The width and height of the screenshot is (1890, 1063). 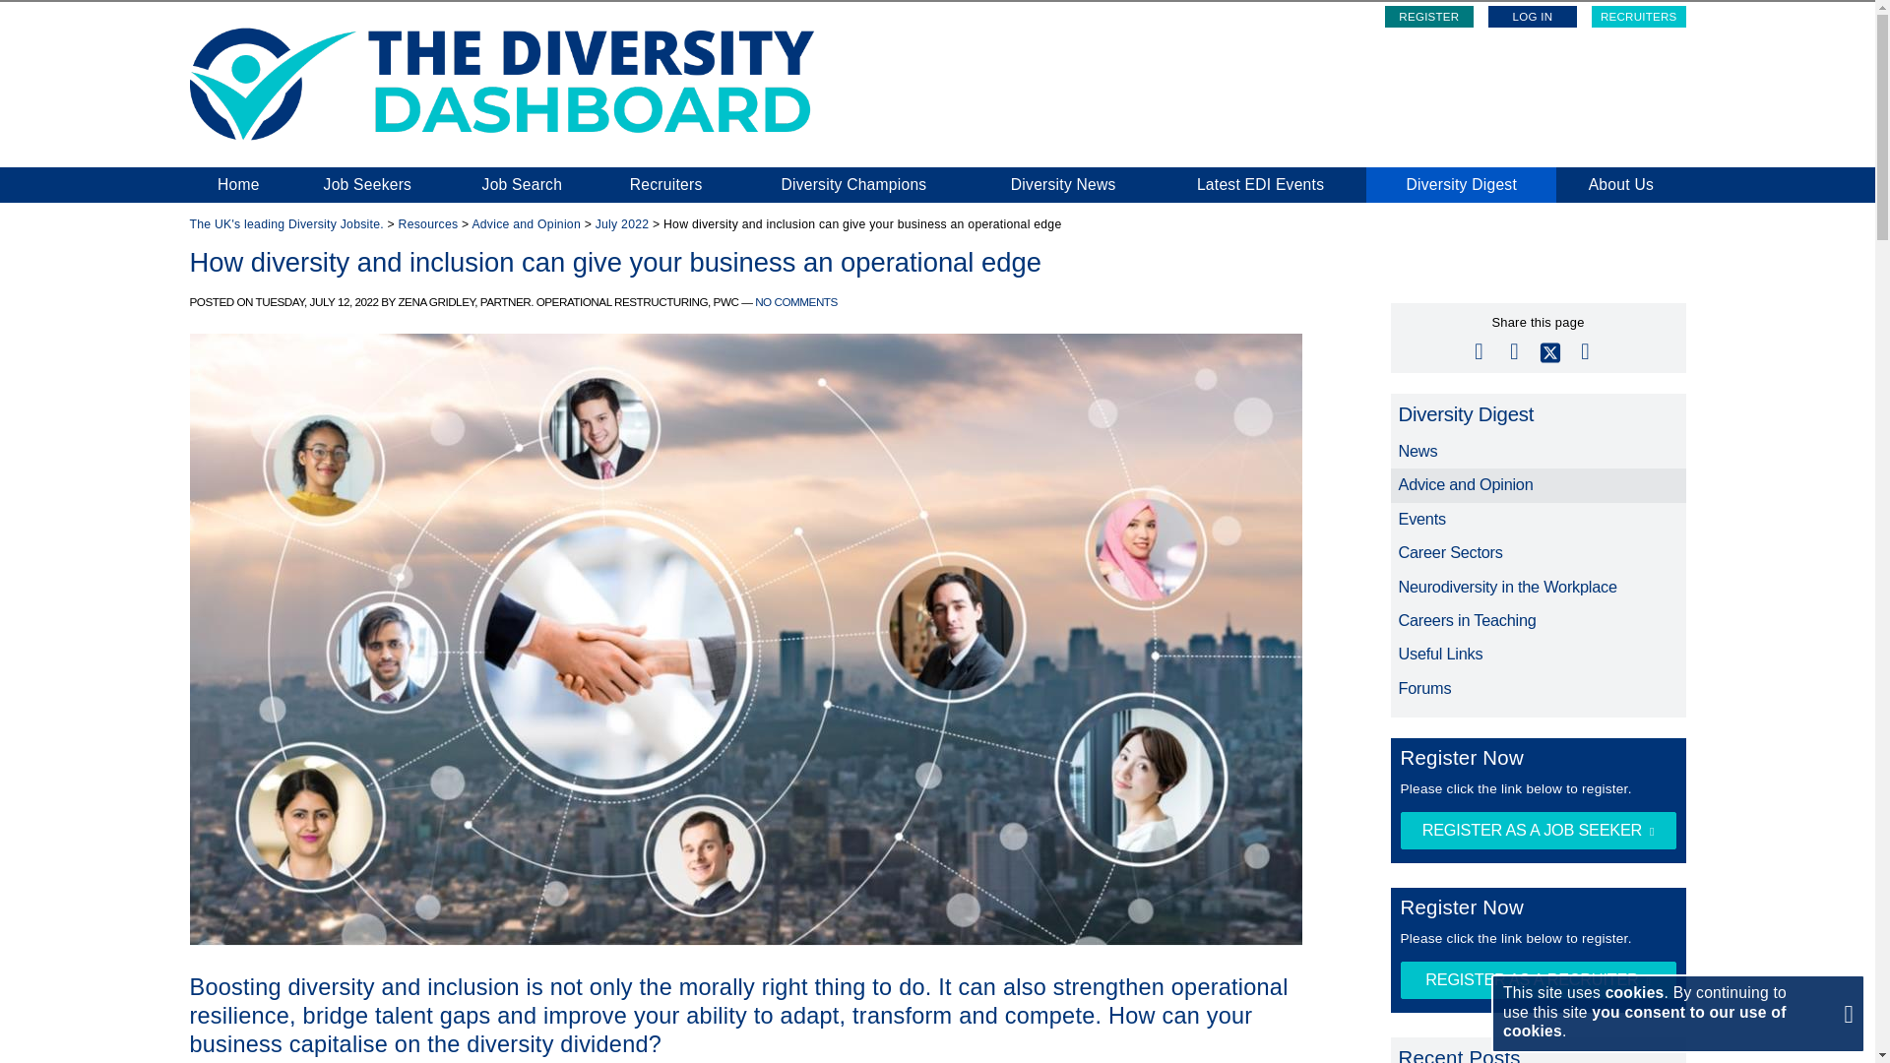 I want to click on NO COMMENTS, so click(x=795, y=301).